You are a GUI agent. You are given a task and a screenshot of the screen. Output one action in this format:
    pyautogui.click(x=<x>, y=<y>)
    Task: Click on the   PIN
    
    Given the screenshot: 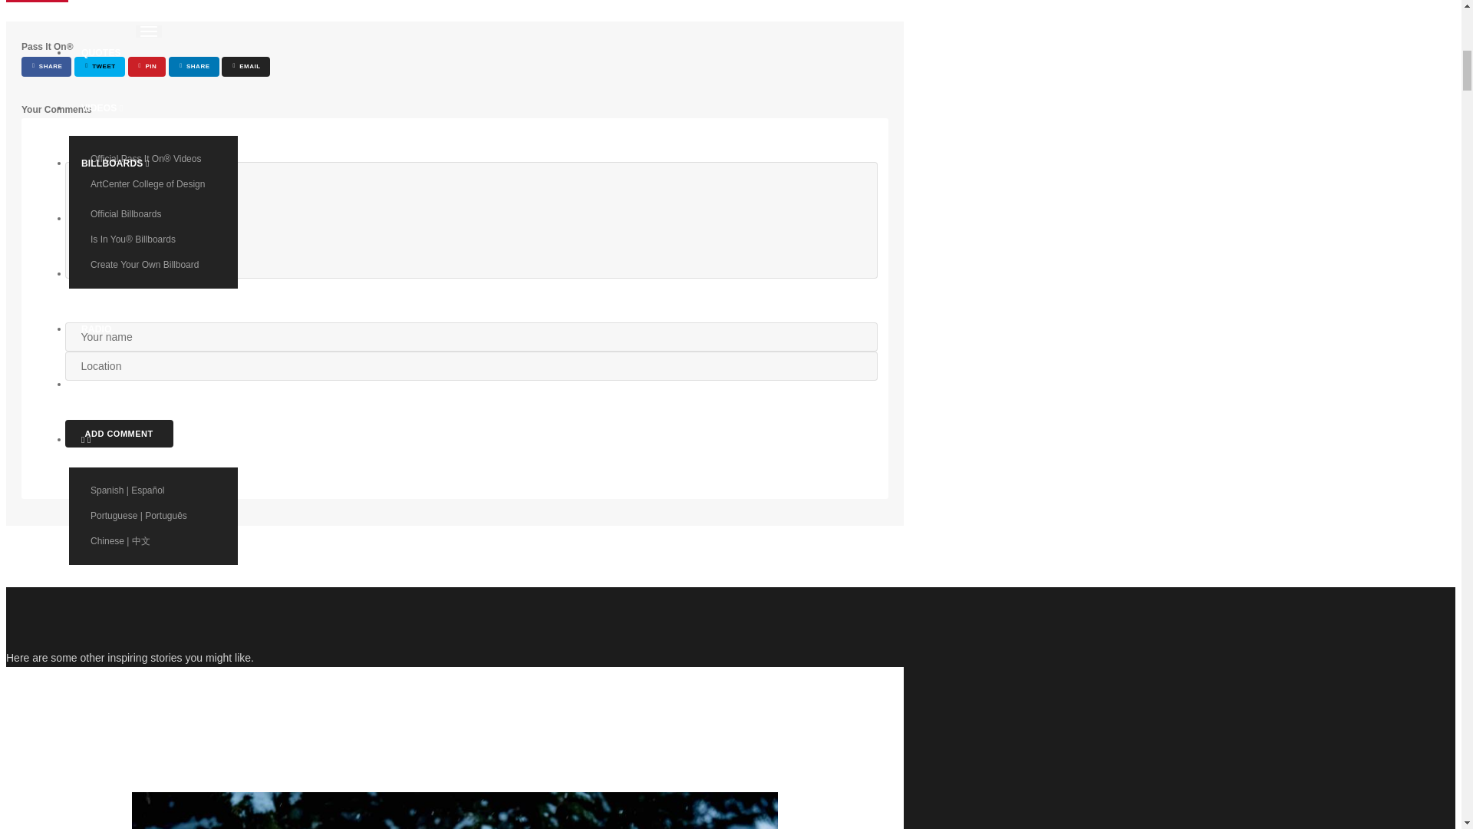 What is the action you would take?
    pyautogui.click(x=147, y=67)
    